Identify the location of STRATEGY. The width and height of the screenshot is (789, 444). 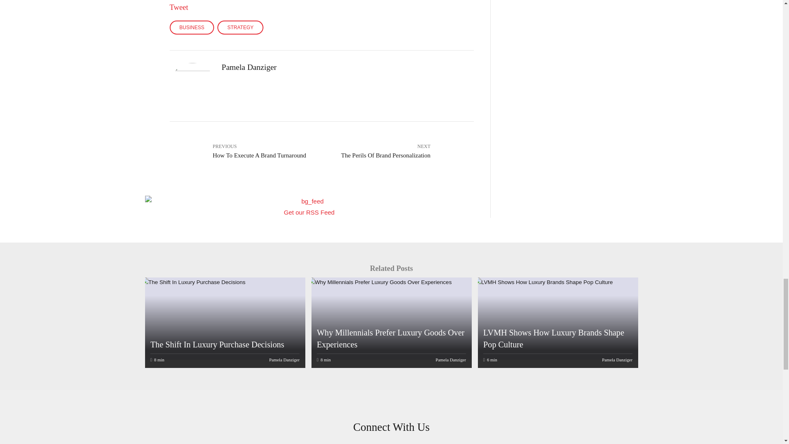
(240, 27).